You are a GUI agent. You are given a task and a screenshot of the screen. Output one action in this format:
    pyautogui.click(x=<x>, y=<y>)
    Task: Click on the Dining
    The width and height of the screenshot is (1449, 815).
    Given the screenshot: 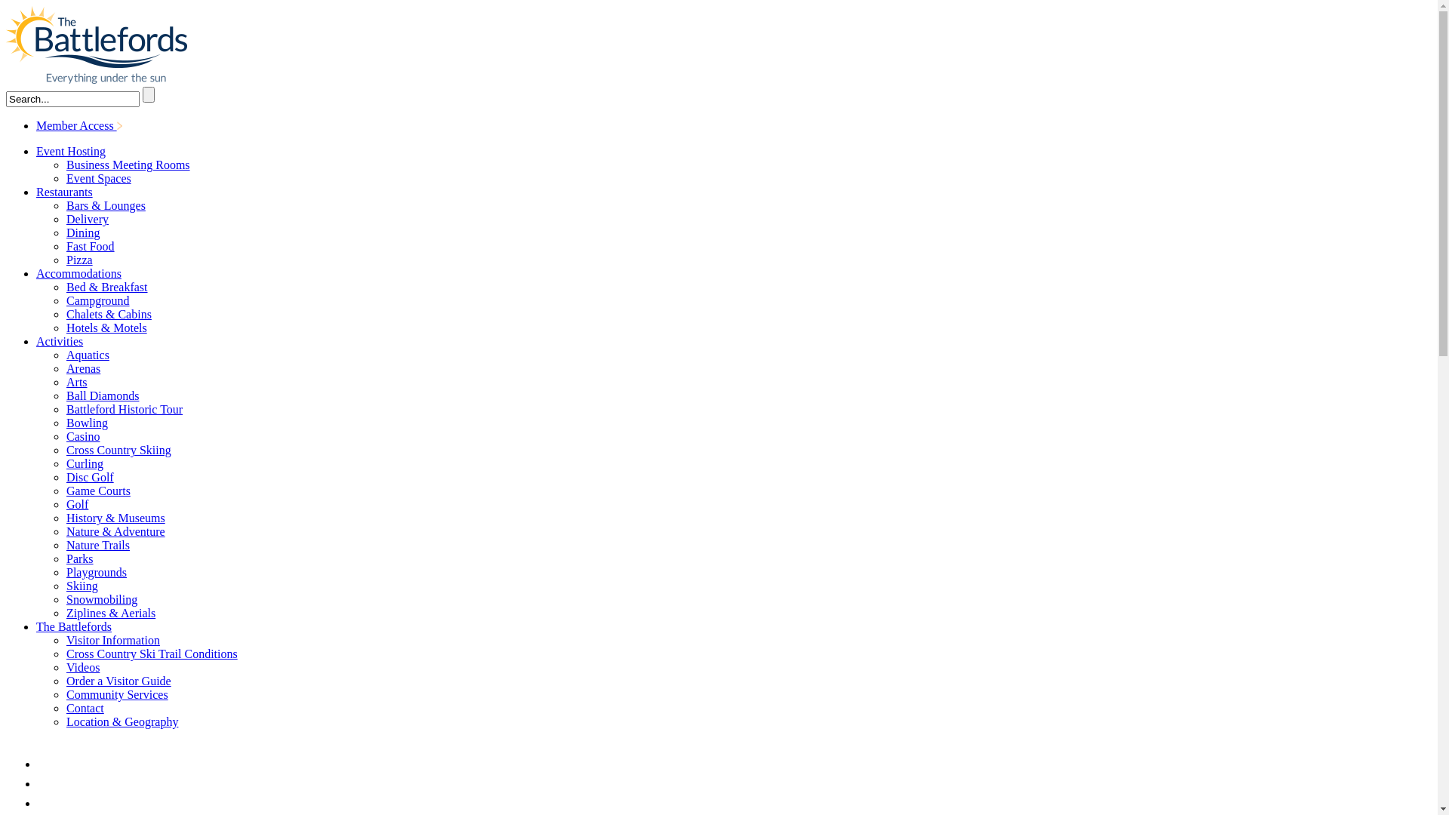 What is the action you would take?
    pyautogui.click(x=83, y=232)
    